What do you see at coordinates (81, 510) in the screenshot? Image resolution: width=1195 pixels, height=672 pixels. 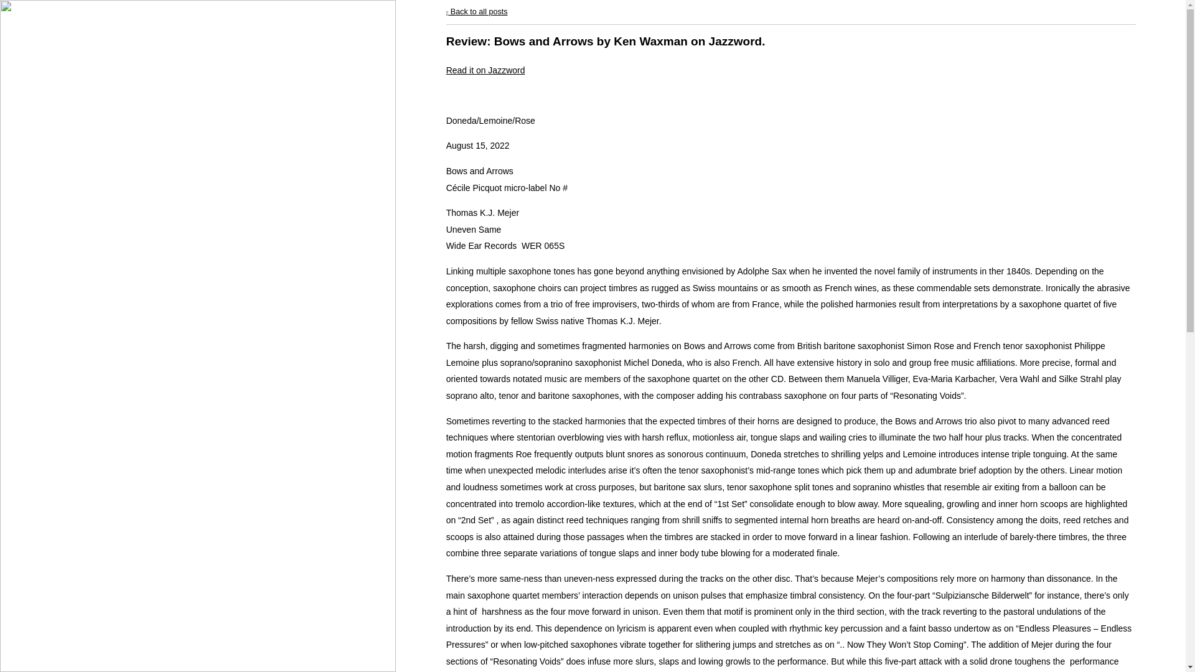 I see `Bows and Arrows` at bounding box center [81, 510].